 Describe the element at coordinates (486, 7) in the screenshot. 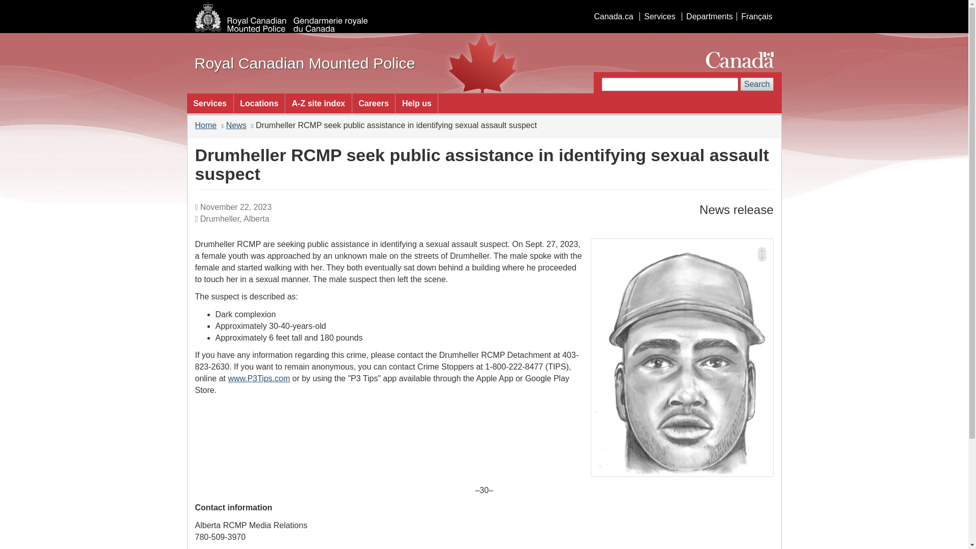

I see `Skip to main content` at that location.